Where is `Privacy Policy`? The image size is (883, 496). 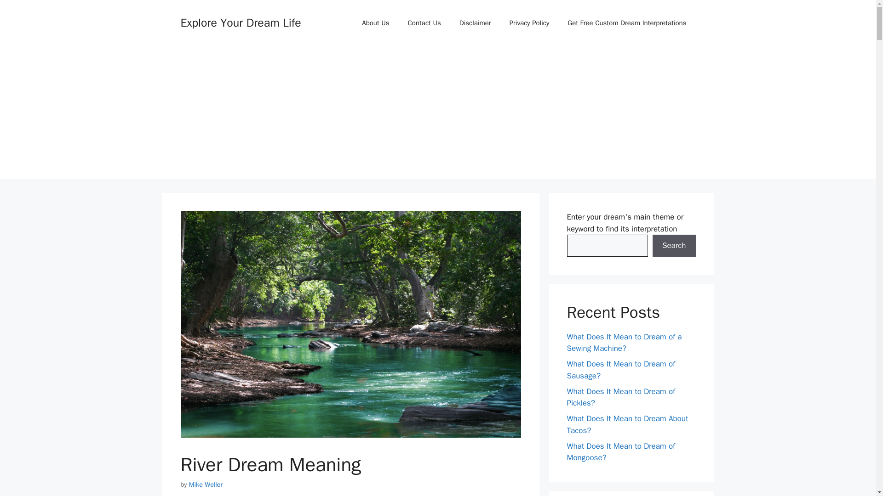 Privacy Policy is located at coordinates (530, 23).